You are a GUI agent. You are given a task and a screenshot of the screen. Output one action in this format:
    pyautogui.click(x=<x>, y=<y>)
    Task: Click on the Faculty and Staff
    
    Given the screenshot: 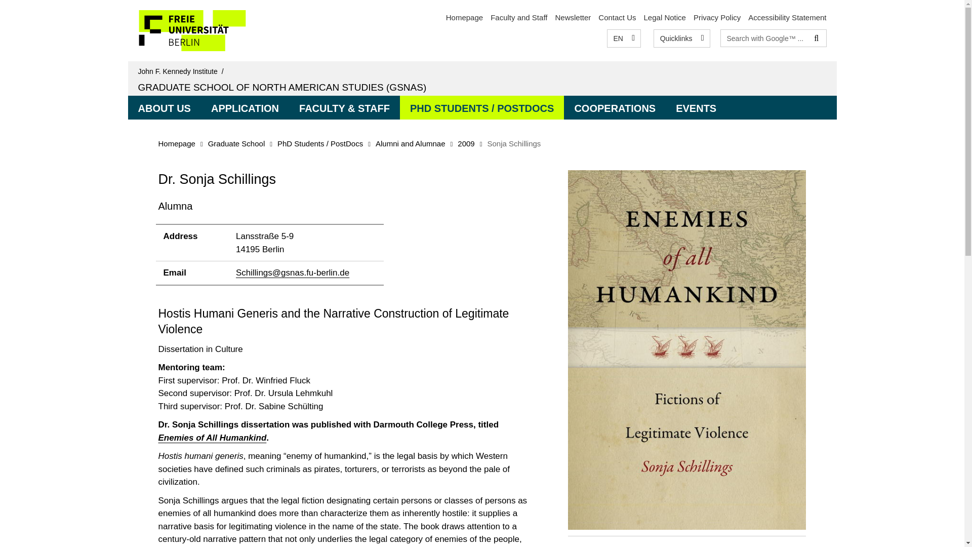 What is the action you would take?
    pyautogui.click(x=518, y=17)
    